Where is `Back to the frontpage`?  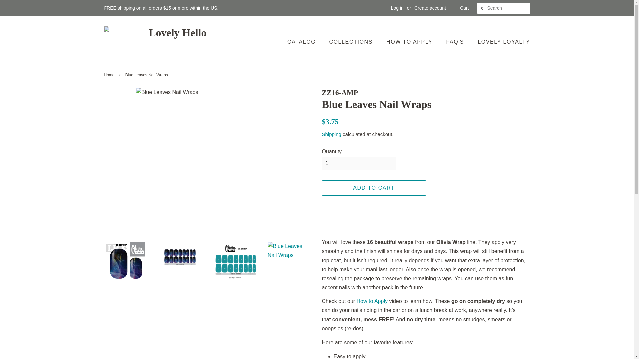 Back to the frontpage is located at coordinates (110, 75).